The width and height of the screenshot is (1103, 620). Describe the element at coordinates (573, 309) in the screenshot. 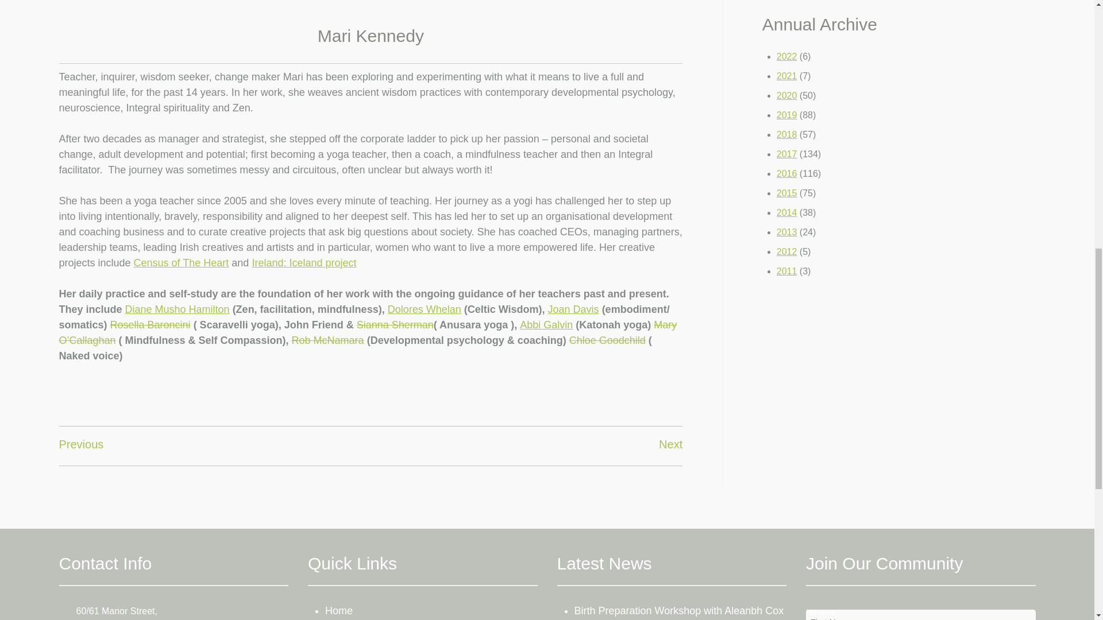

I see `Joan Davis` at that location.